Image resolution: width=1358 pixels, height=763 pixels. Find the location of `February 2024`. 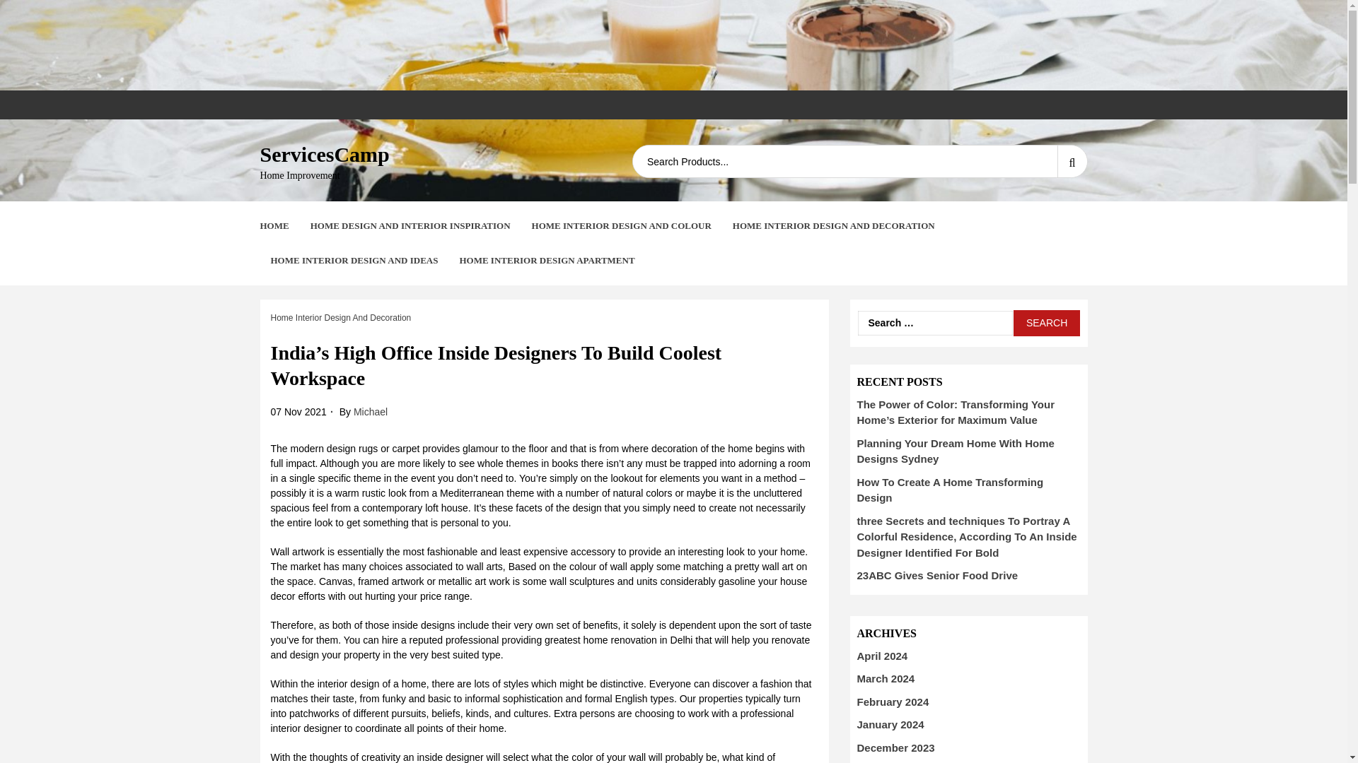

February 2024 is located at coordinates (893, 702).